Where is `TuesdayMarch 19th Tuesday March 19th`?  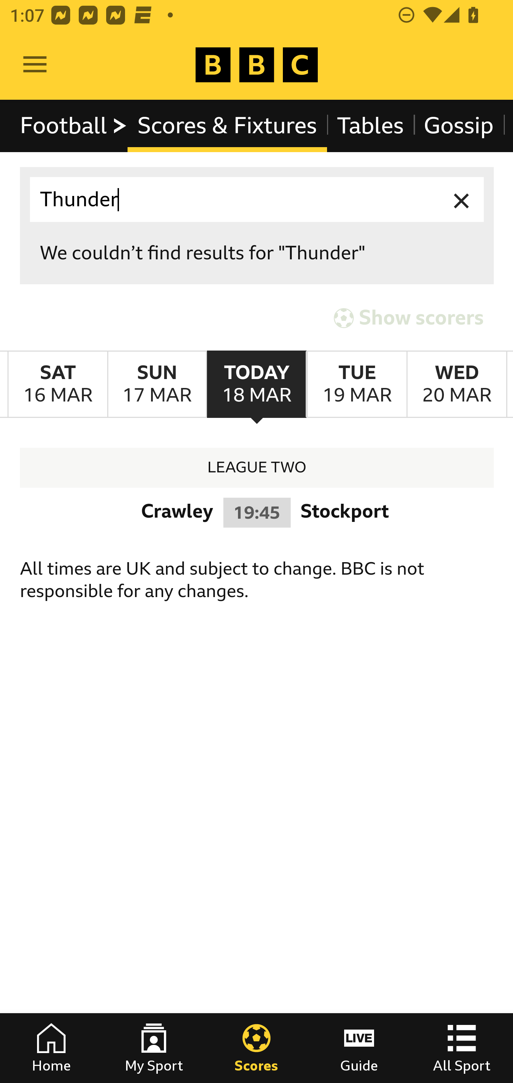 TuesdayMarch 19th Tuesday March 19th is located at coordinates (356, 385).